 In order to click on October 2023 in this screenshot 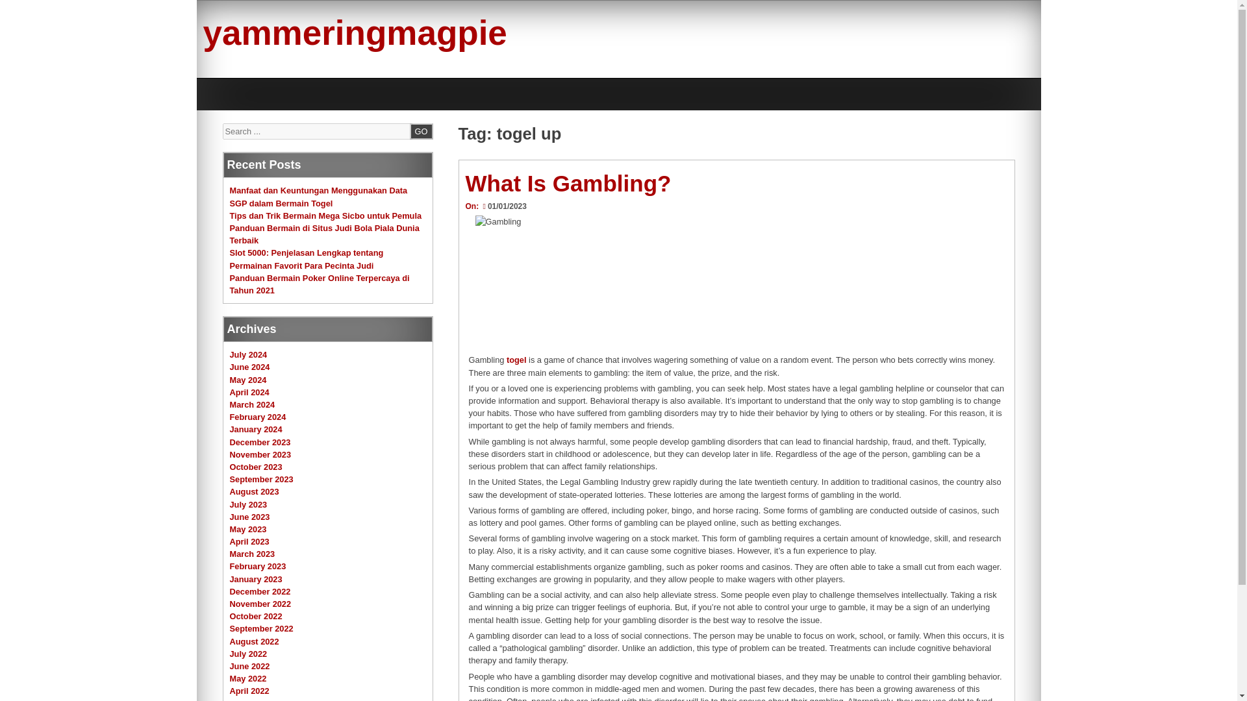, I will do `click(256, 466)`.